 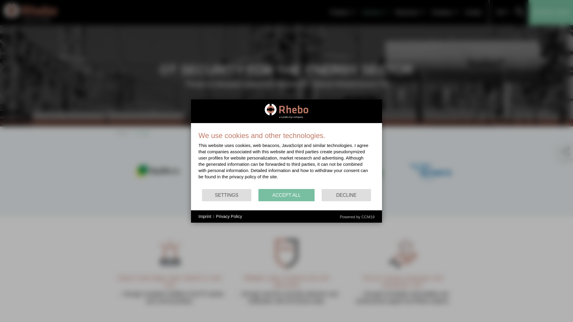 What do you see at coordinates (473, 13) in the screenshot?
I see `Contact` at bounding box center [473, 13].